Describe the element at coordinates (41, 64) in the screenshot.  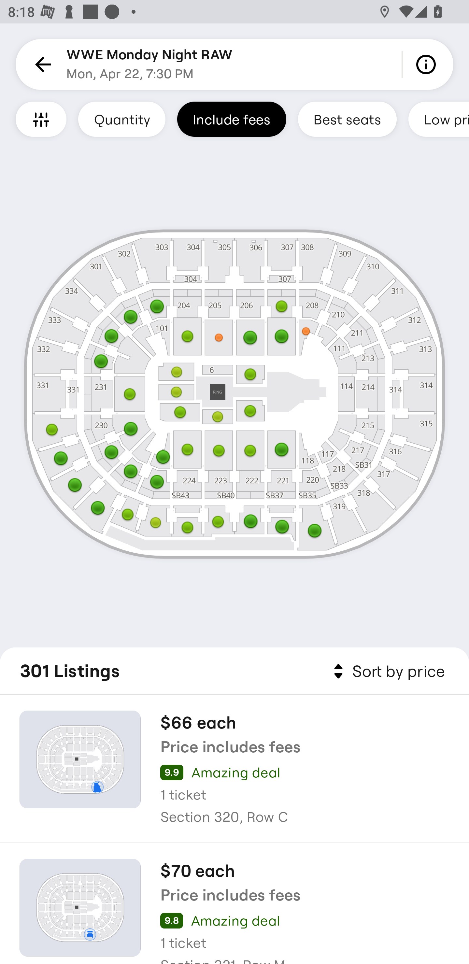
I see `Back` at that location.